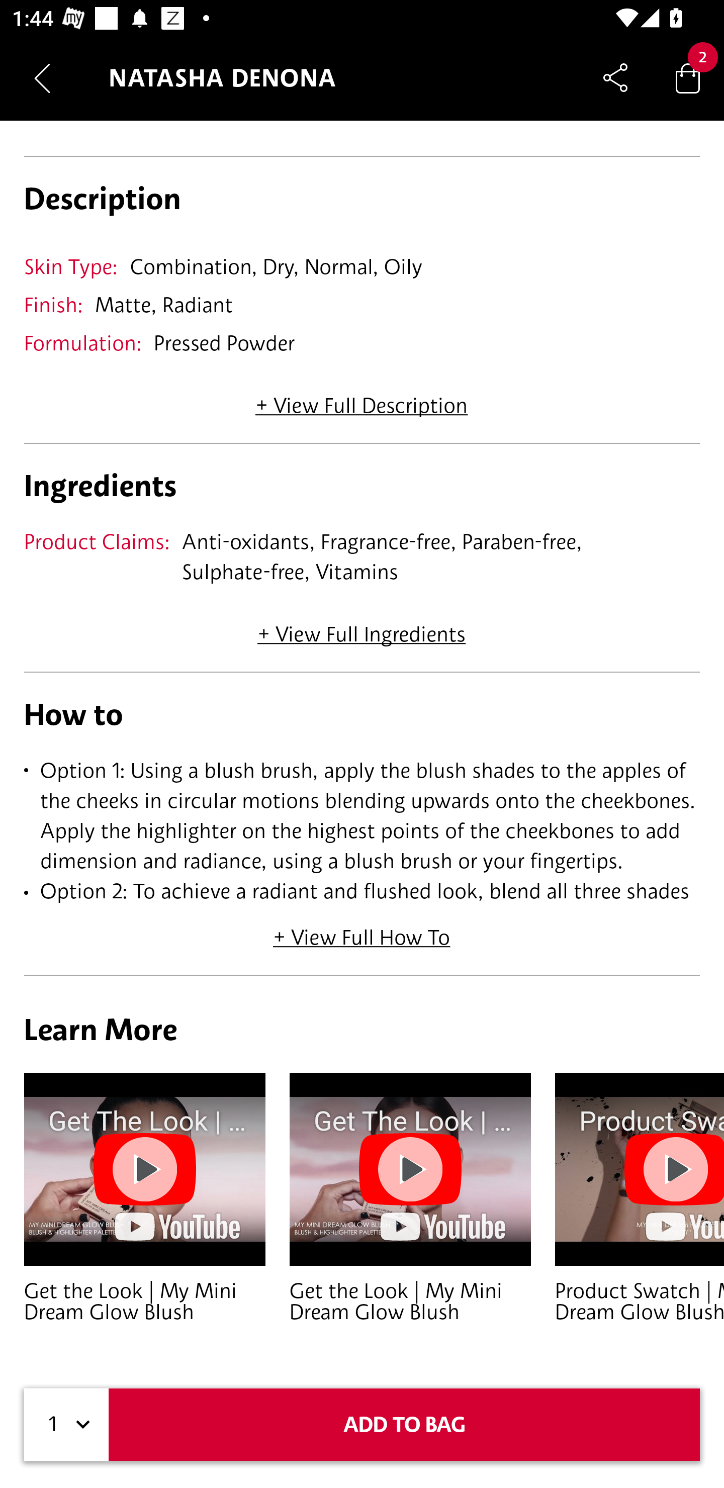 This screenshot has height=1488, width=724. Describe the element at coordinates (361, 627) in the screenshot. I see `+ View Full Ingredients` at that location.